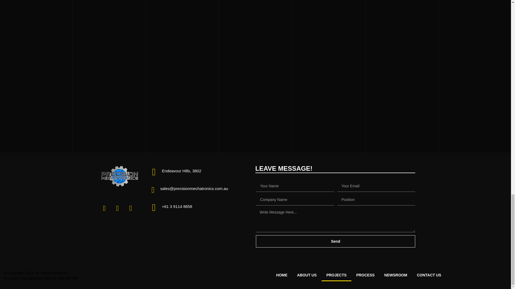 The width and height of the screenshot is (515, 289). I want to click on PROCESS, so click(365, 275).